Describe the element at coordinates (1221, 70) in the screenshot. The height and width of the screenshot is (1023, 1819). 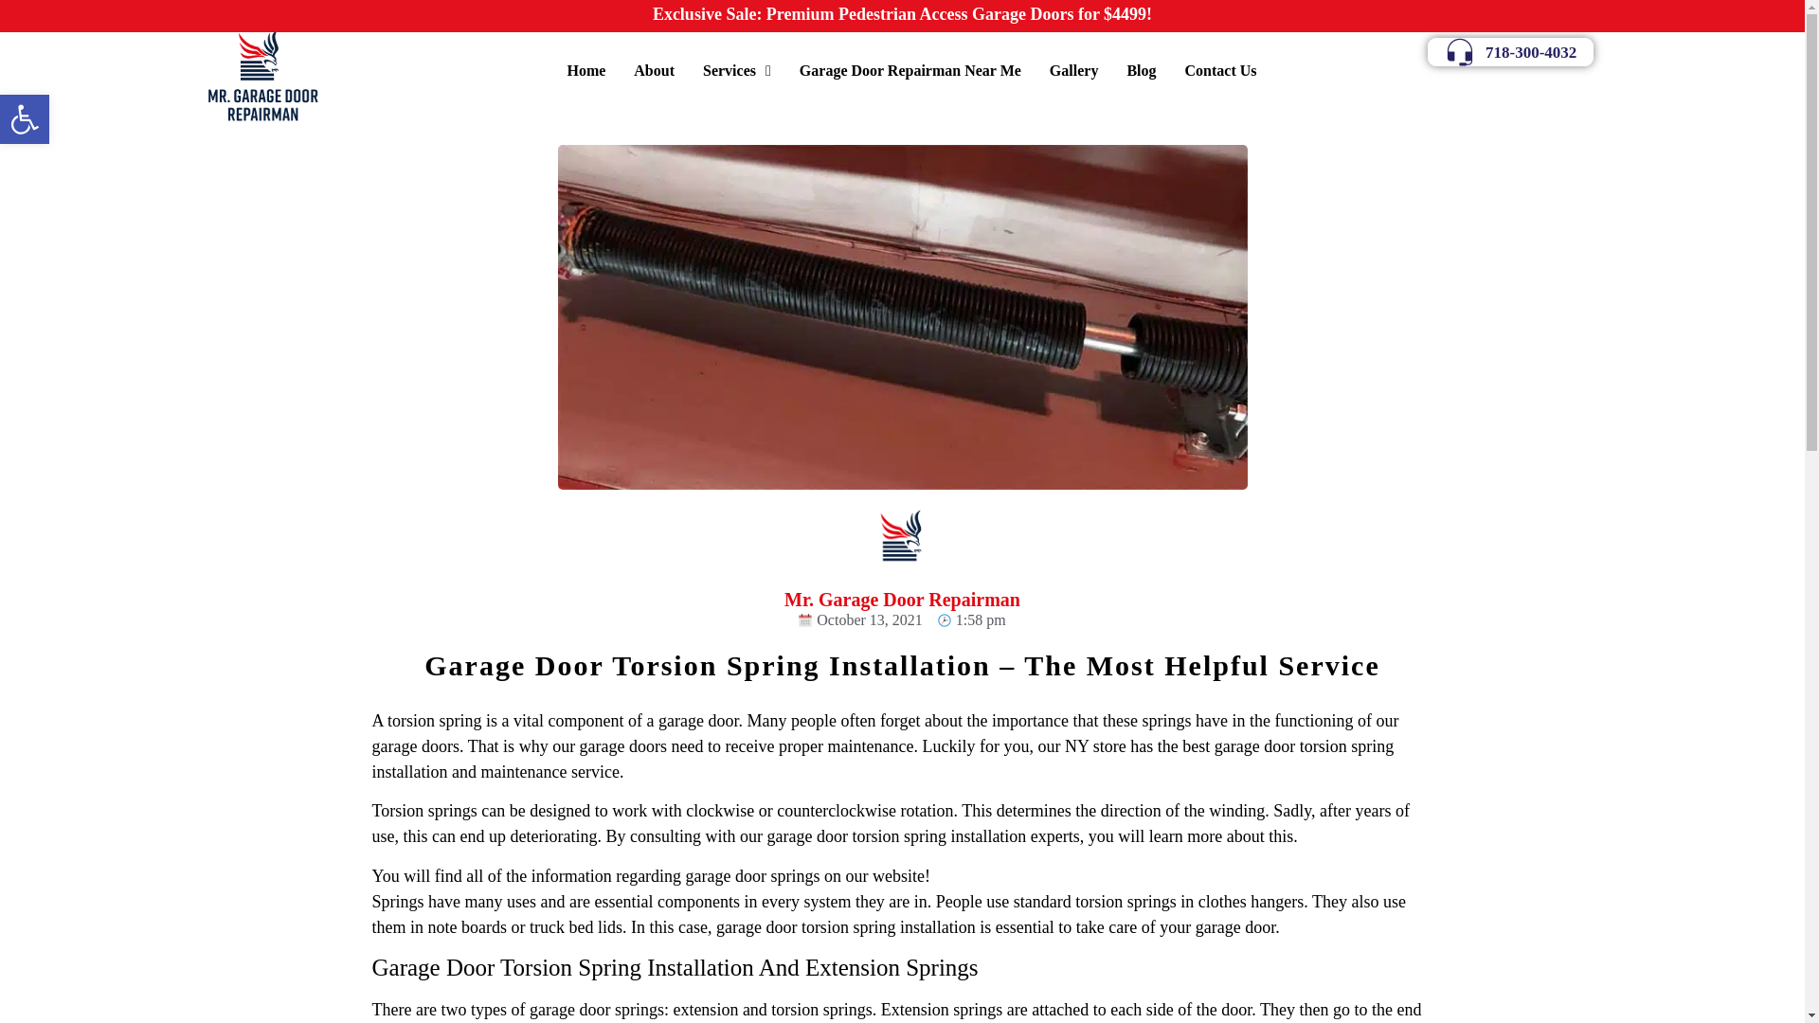
I see `Garage Door Repairman Near Me` at that location.